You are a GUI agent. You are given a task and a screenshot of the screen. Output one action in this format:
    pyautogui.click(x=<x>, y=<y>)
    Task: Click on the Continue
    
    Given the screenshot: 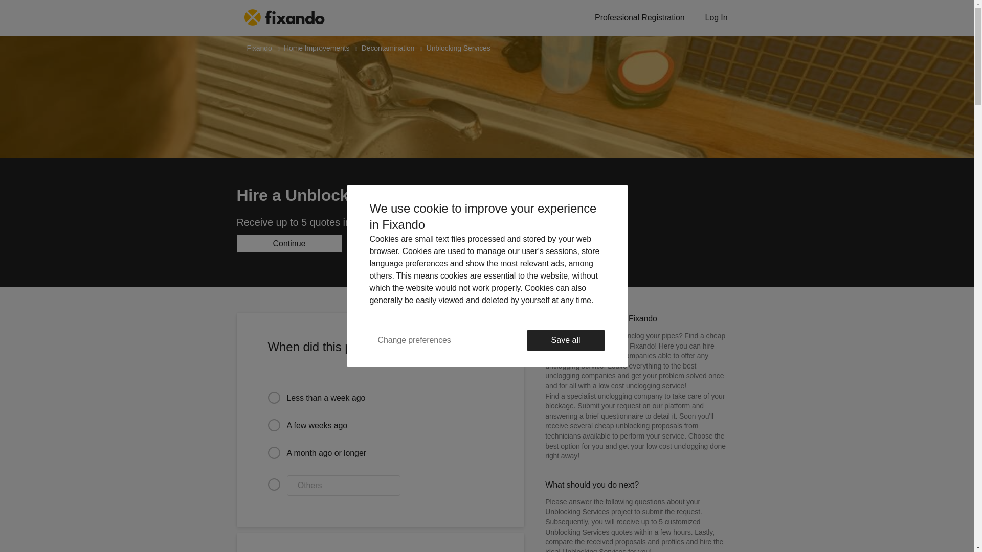 What is the action you would take?
    pyautogui.click(x=289, y=243)
    